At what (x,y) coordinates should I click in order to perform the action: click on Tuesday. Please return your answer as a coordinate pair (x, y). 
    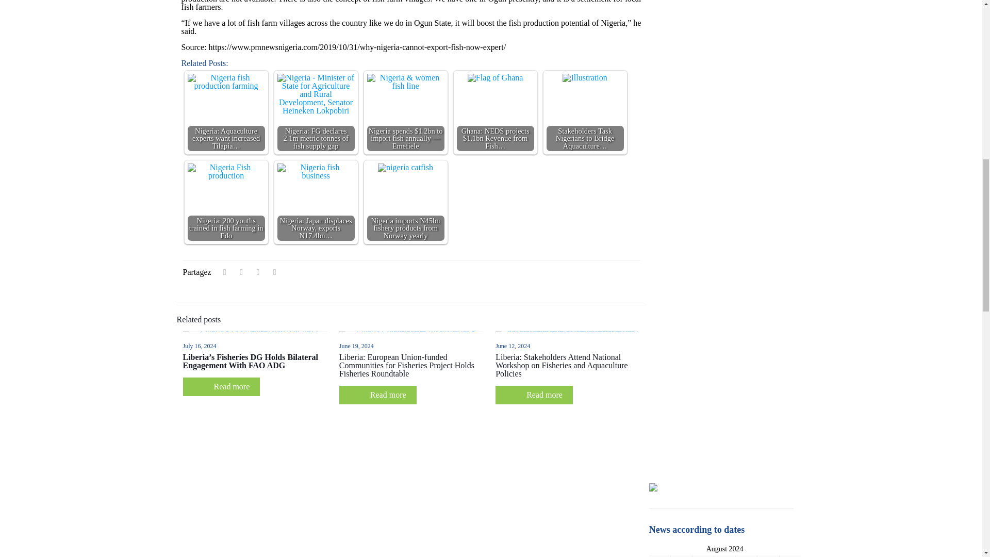
    Looking at the image, I should click on (681, 556).